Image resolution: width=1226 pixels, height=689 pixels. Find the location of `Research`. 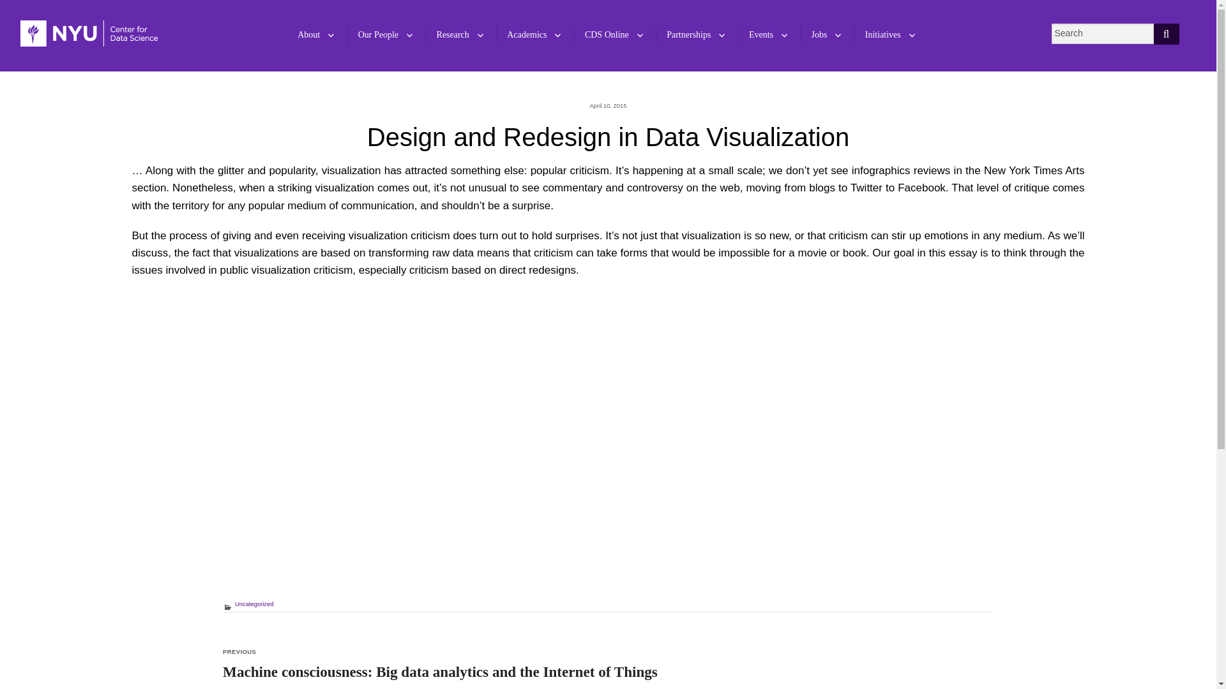

Research is located at coordinates (458, 35).